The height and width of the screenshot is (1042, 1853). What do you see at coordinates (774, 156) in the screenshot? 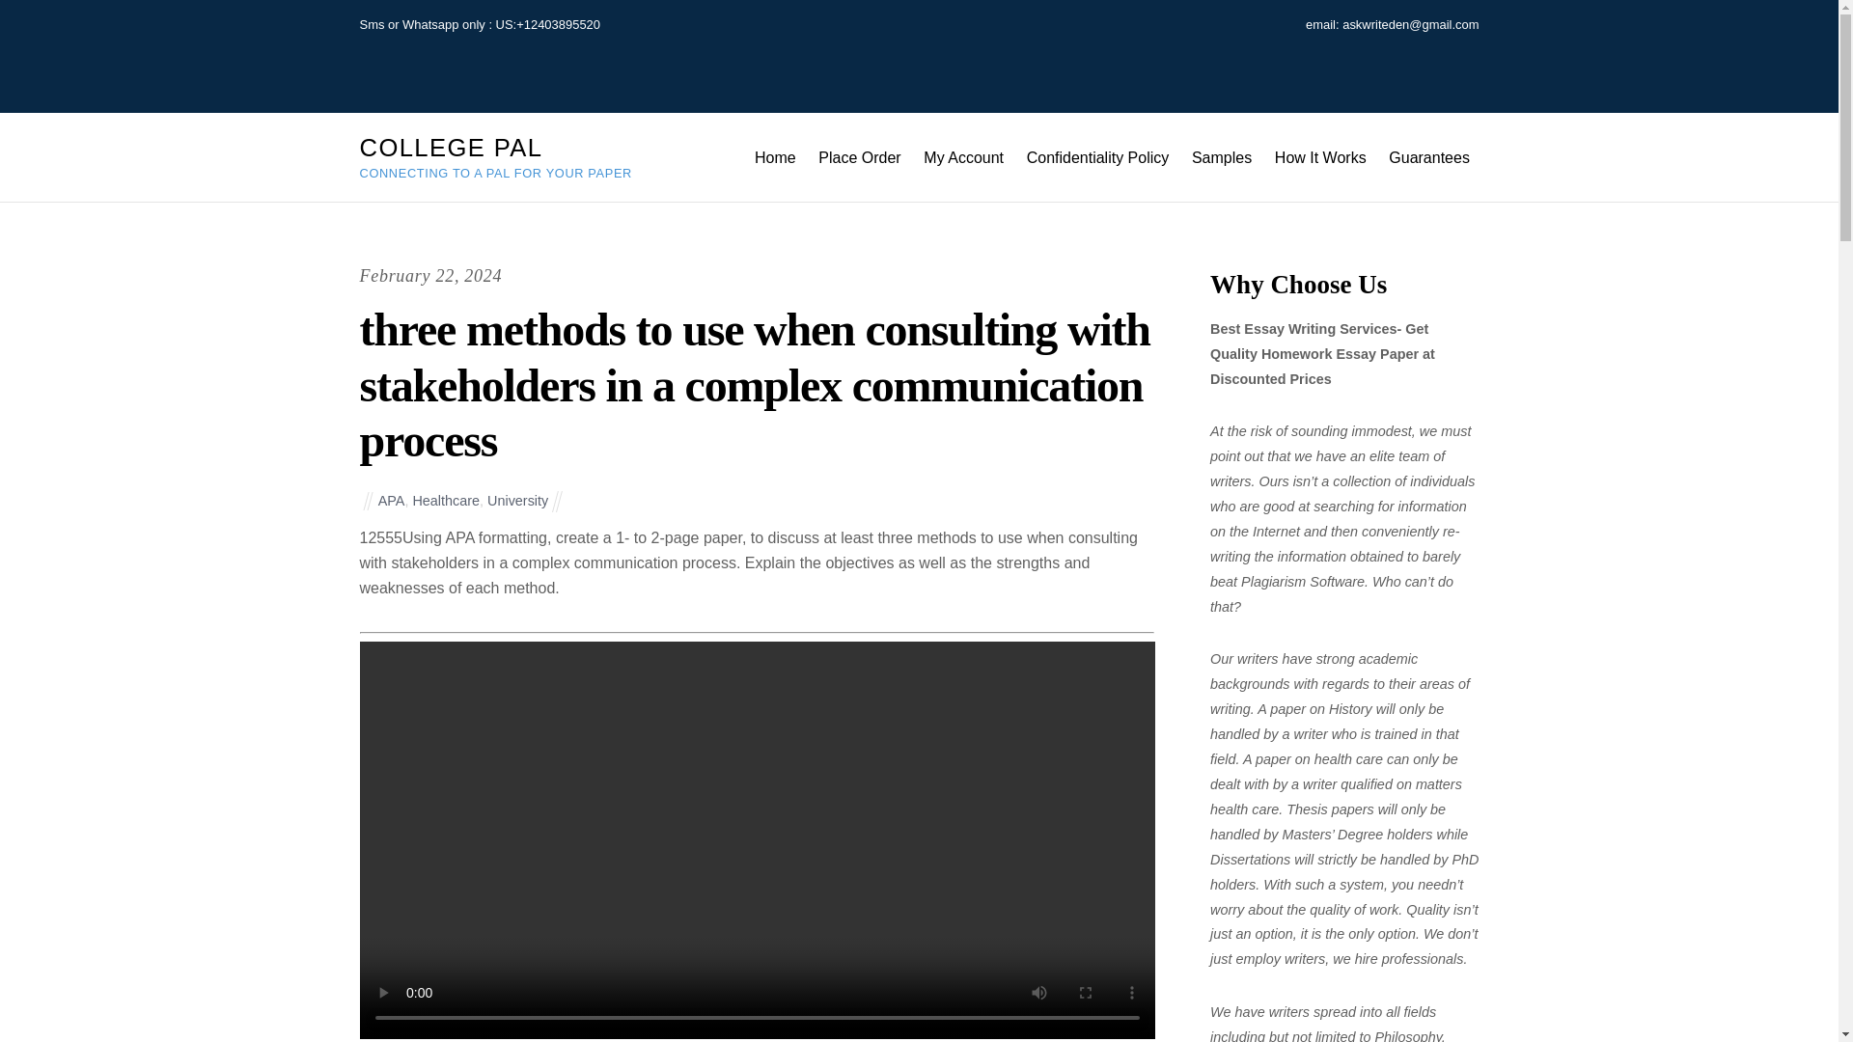
I see `Home` at bounding box center [774, 156].